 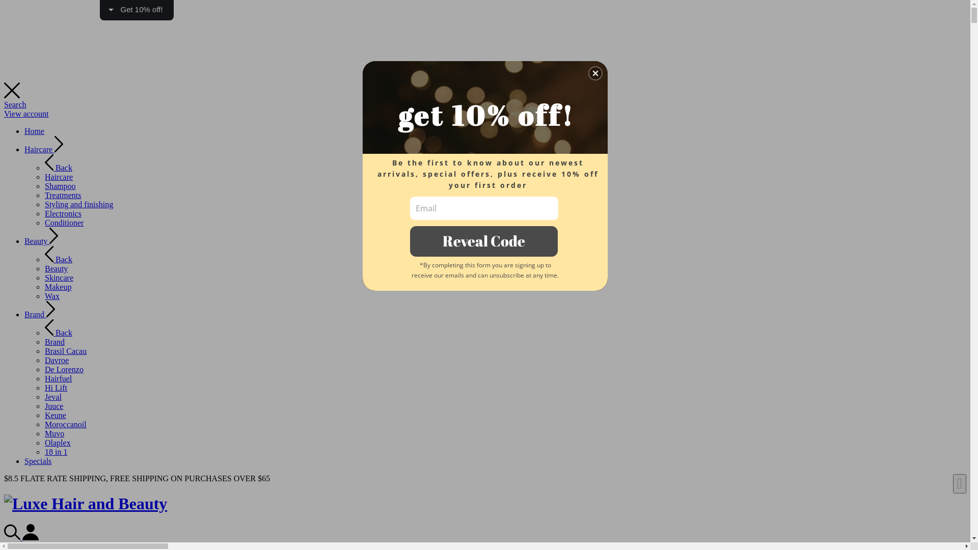 I want to click on Haircare, so click(x=59, y=177).